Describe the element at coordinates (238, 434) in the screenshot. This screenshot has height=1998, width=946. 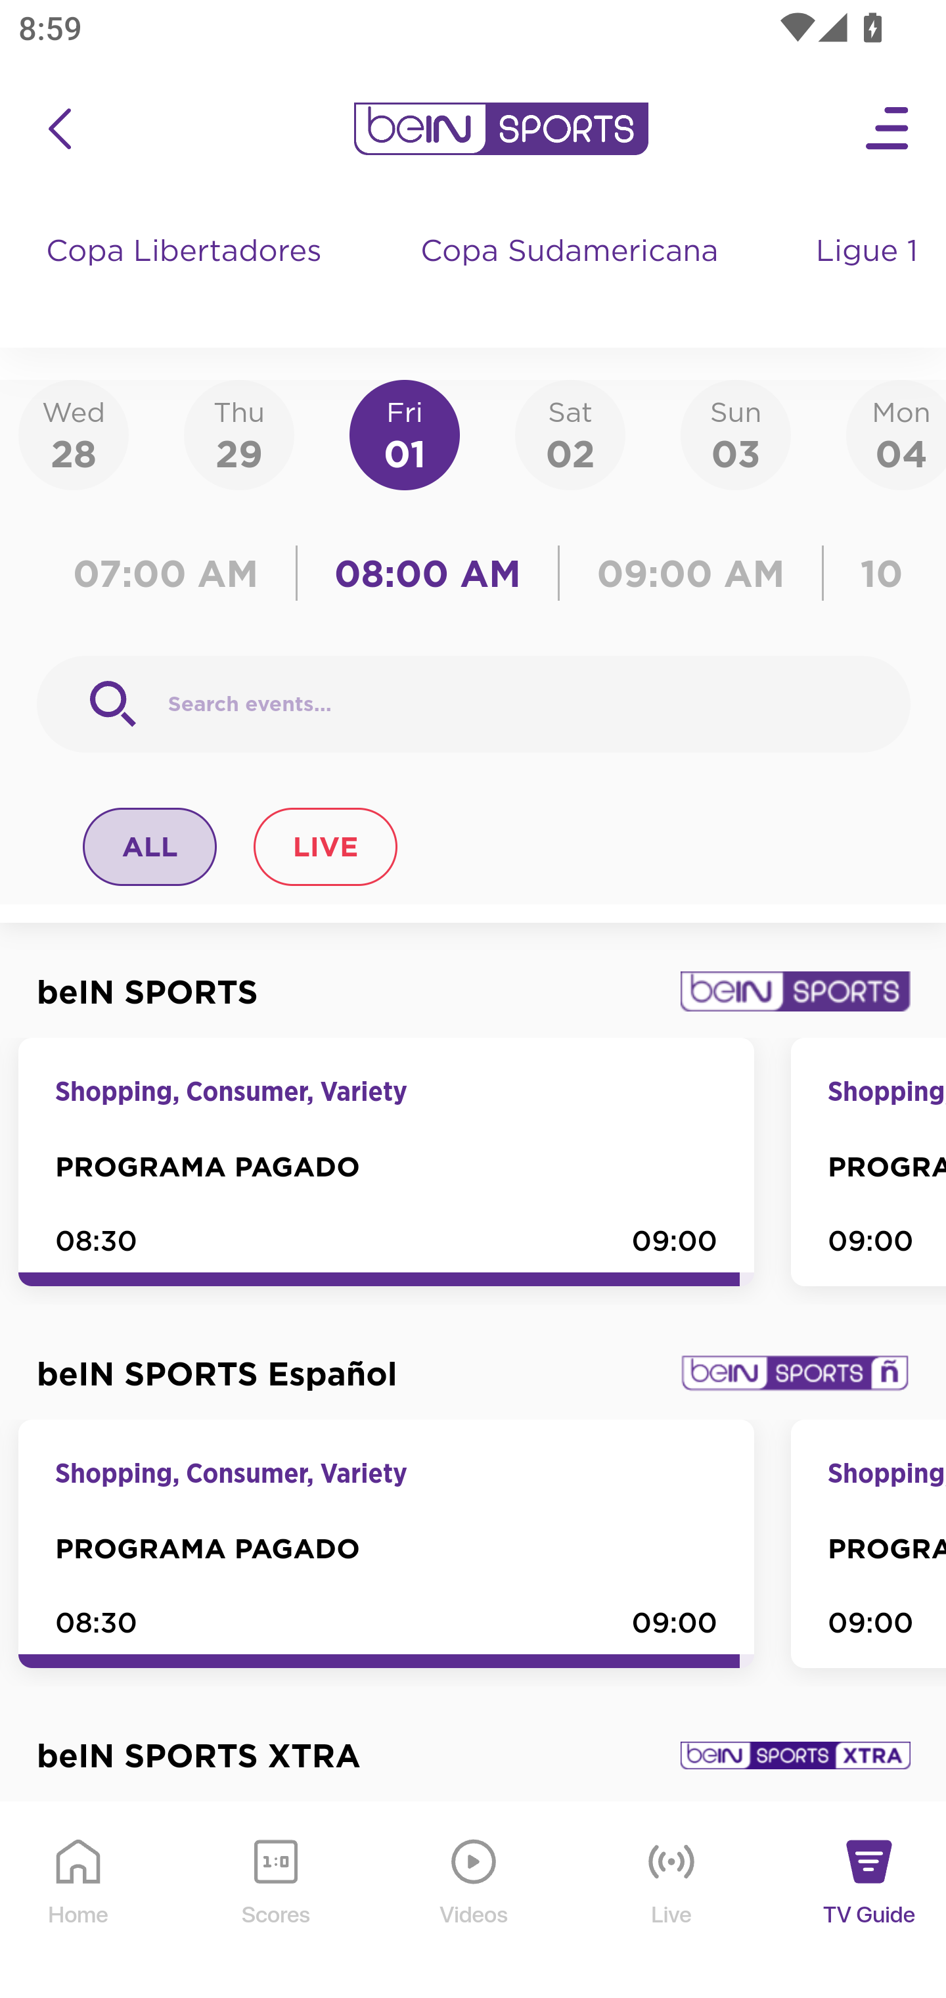
I see `Thu29` at that location.